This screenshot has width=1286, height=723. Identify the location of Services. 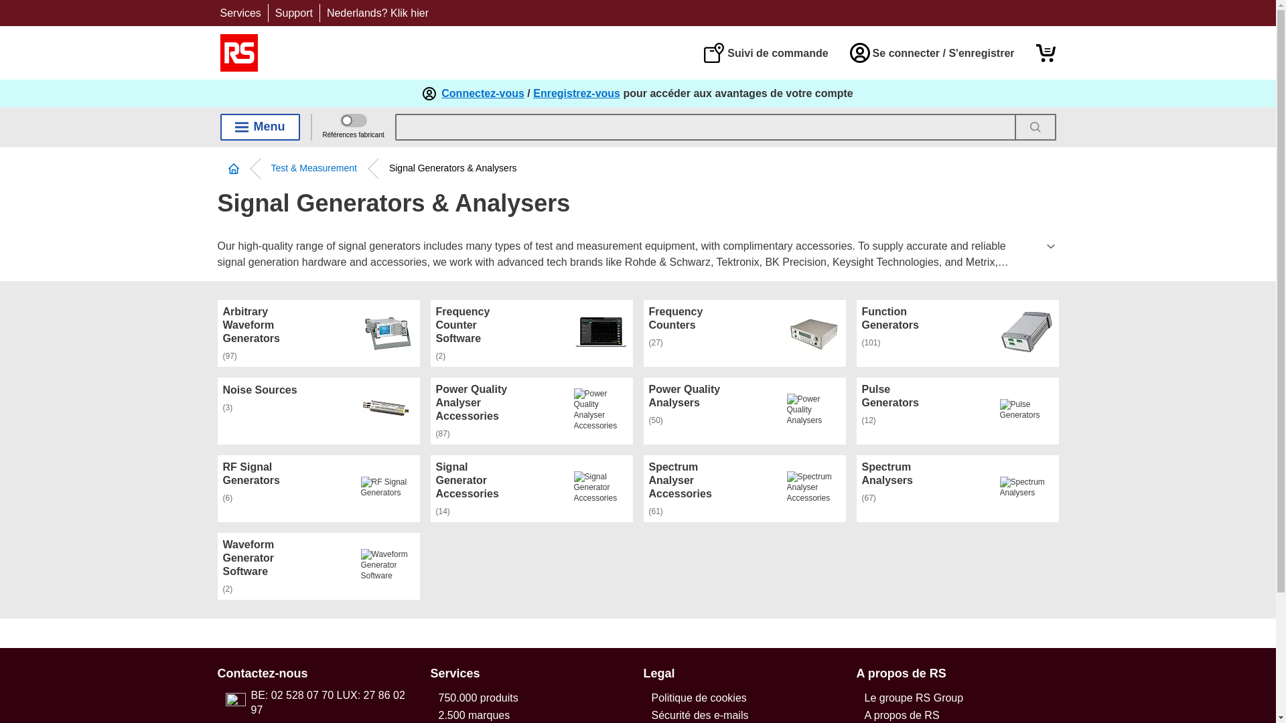
(240, 13).